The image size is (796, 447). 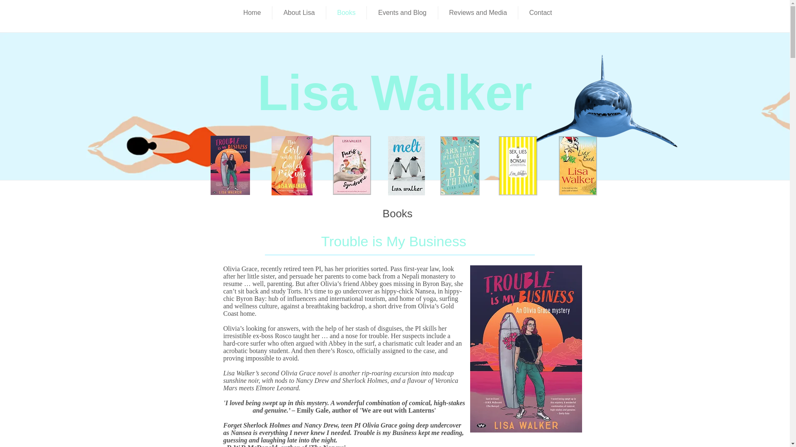 I want to click on Books, so click(x=346, y=13).